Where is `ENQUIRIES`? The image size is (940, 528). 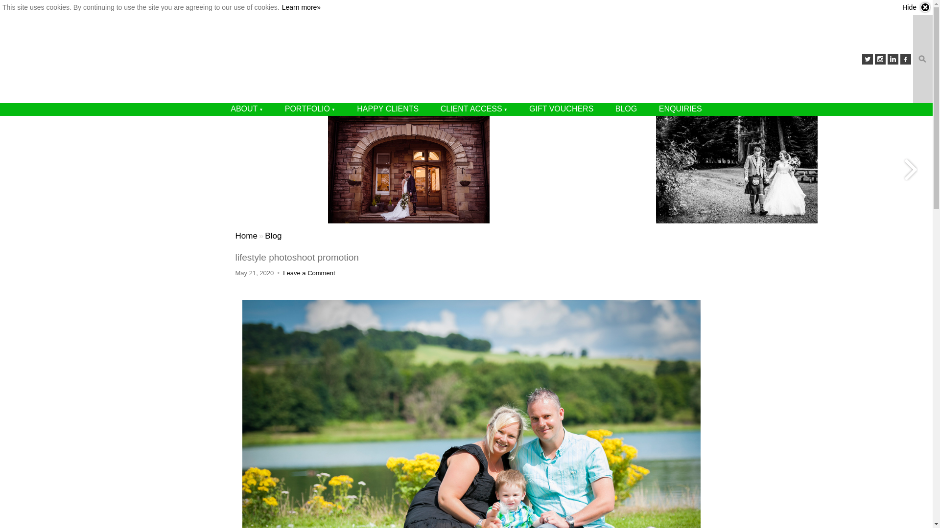
ENQUIRIES is located at coordinates (681, 109).